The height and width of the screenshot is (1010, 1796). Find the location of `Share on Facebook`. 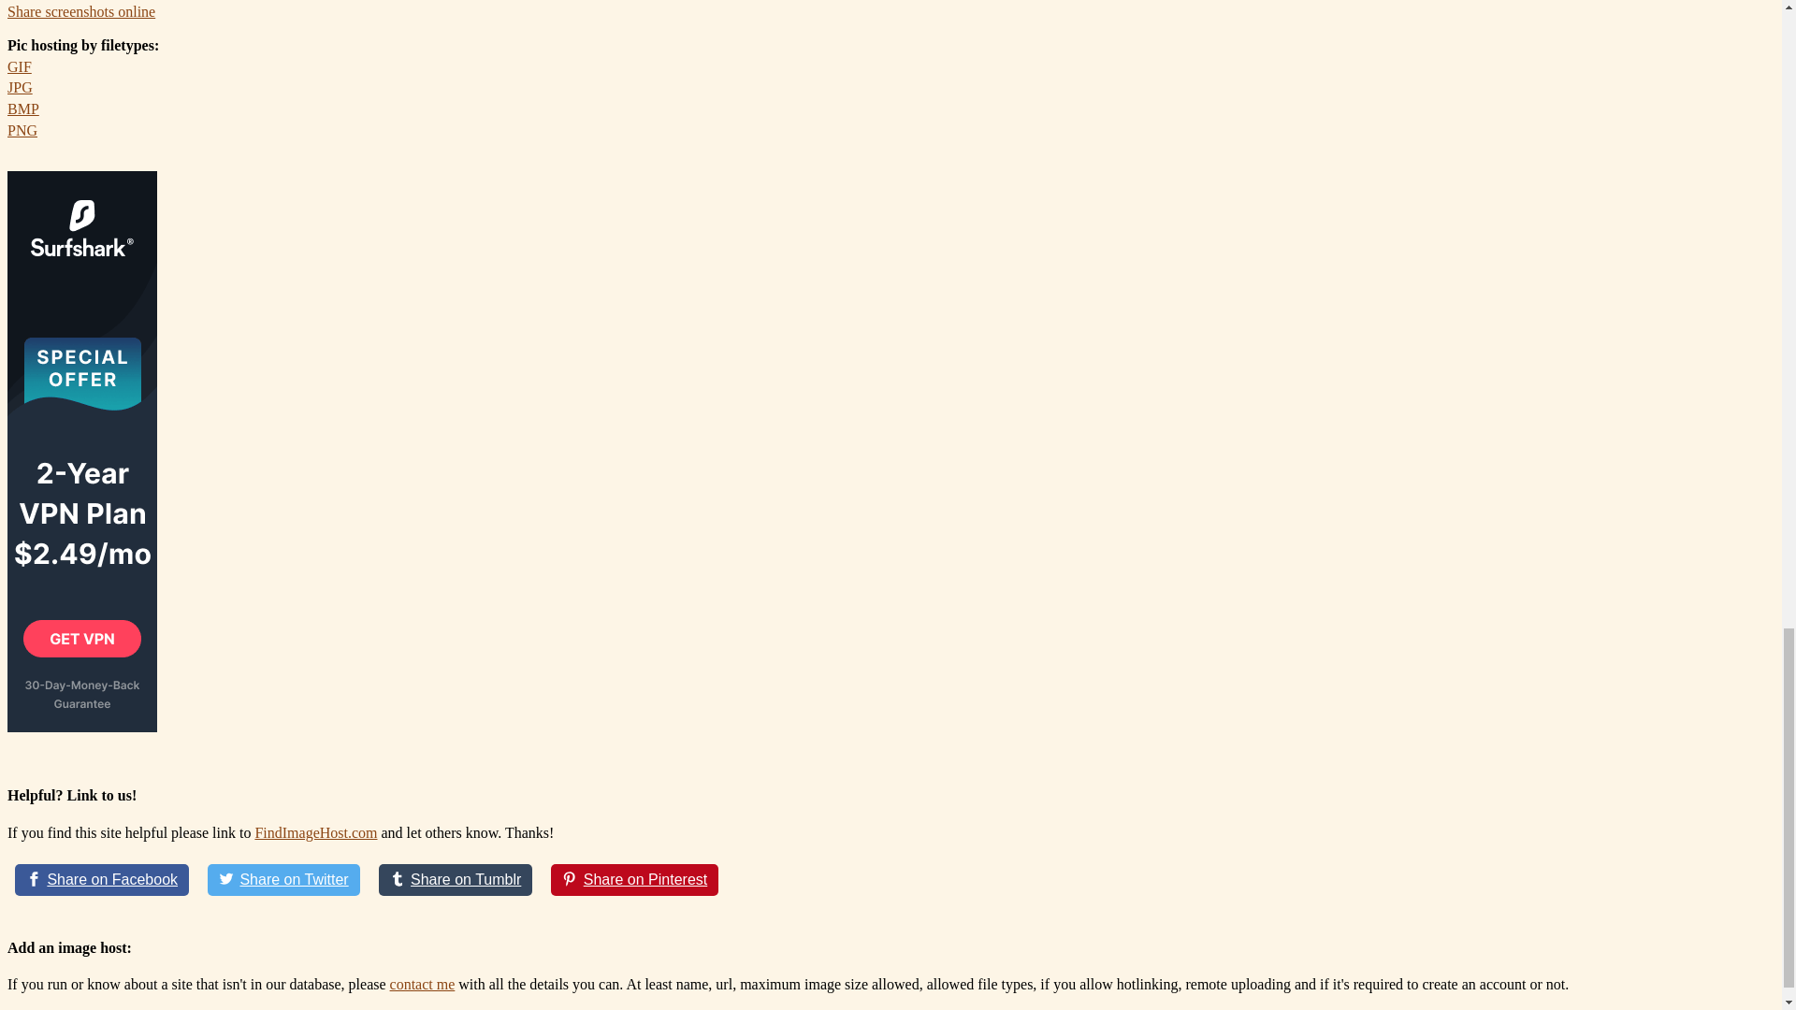

Share on Facebook is located at coordinates (101, 879).